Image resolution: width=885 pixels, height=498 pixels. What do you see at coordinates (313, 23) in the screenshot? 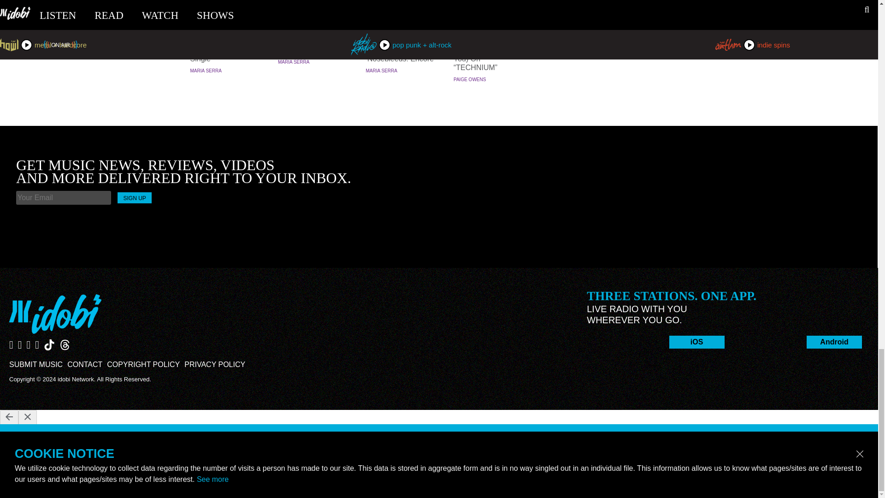
I see `NEWS` at bounding box center [313, 23].